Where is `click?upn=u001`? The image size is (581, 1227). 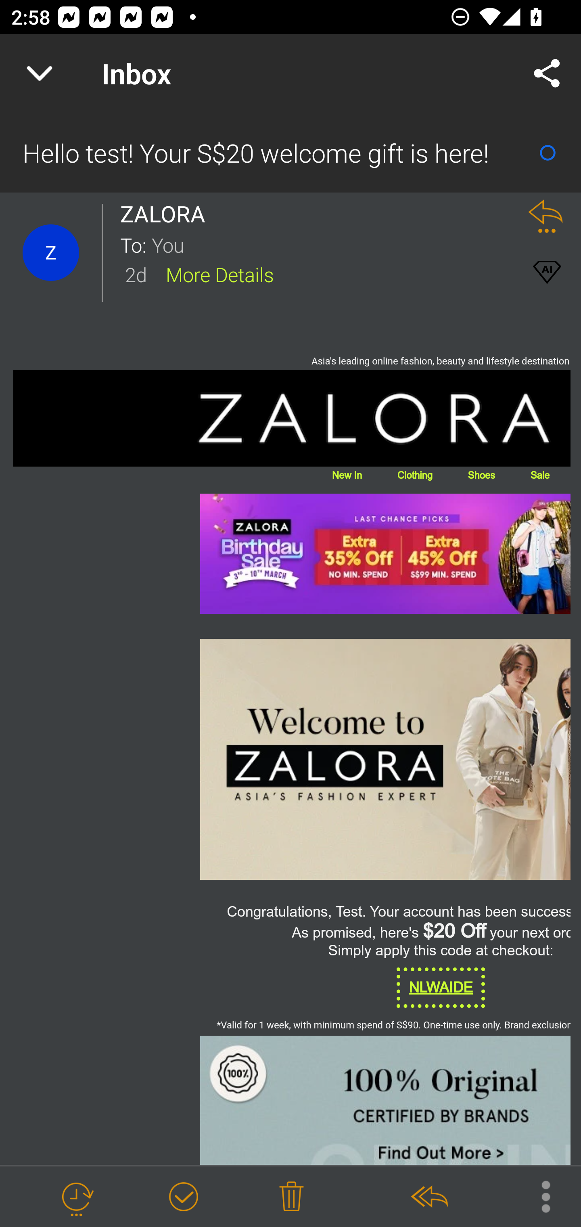 click?upn=u001 is located at coordinates (385, 554).